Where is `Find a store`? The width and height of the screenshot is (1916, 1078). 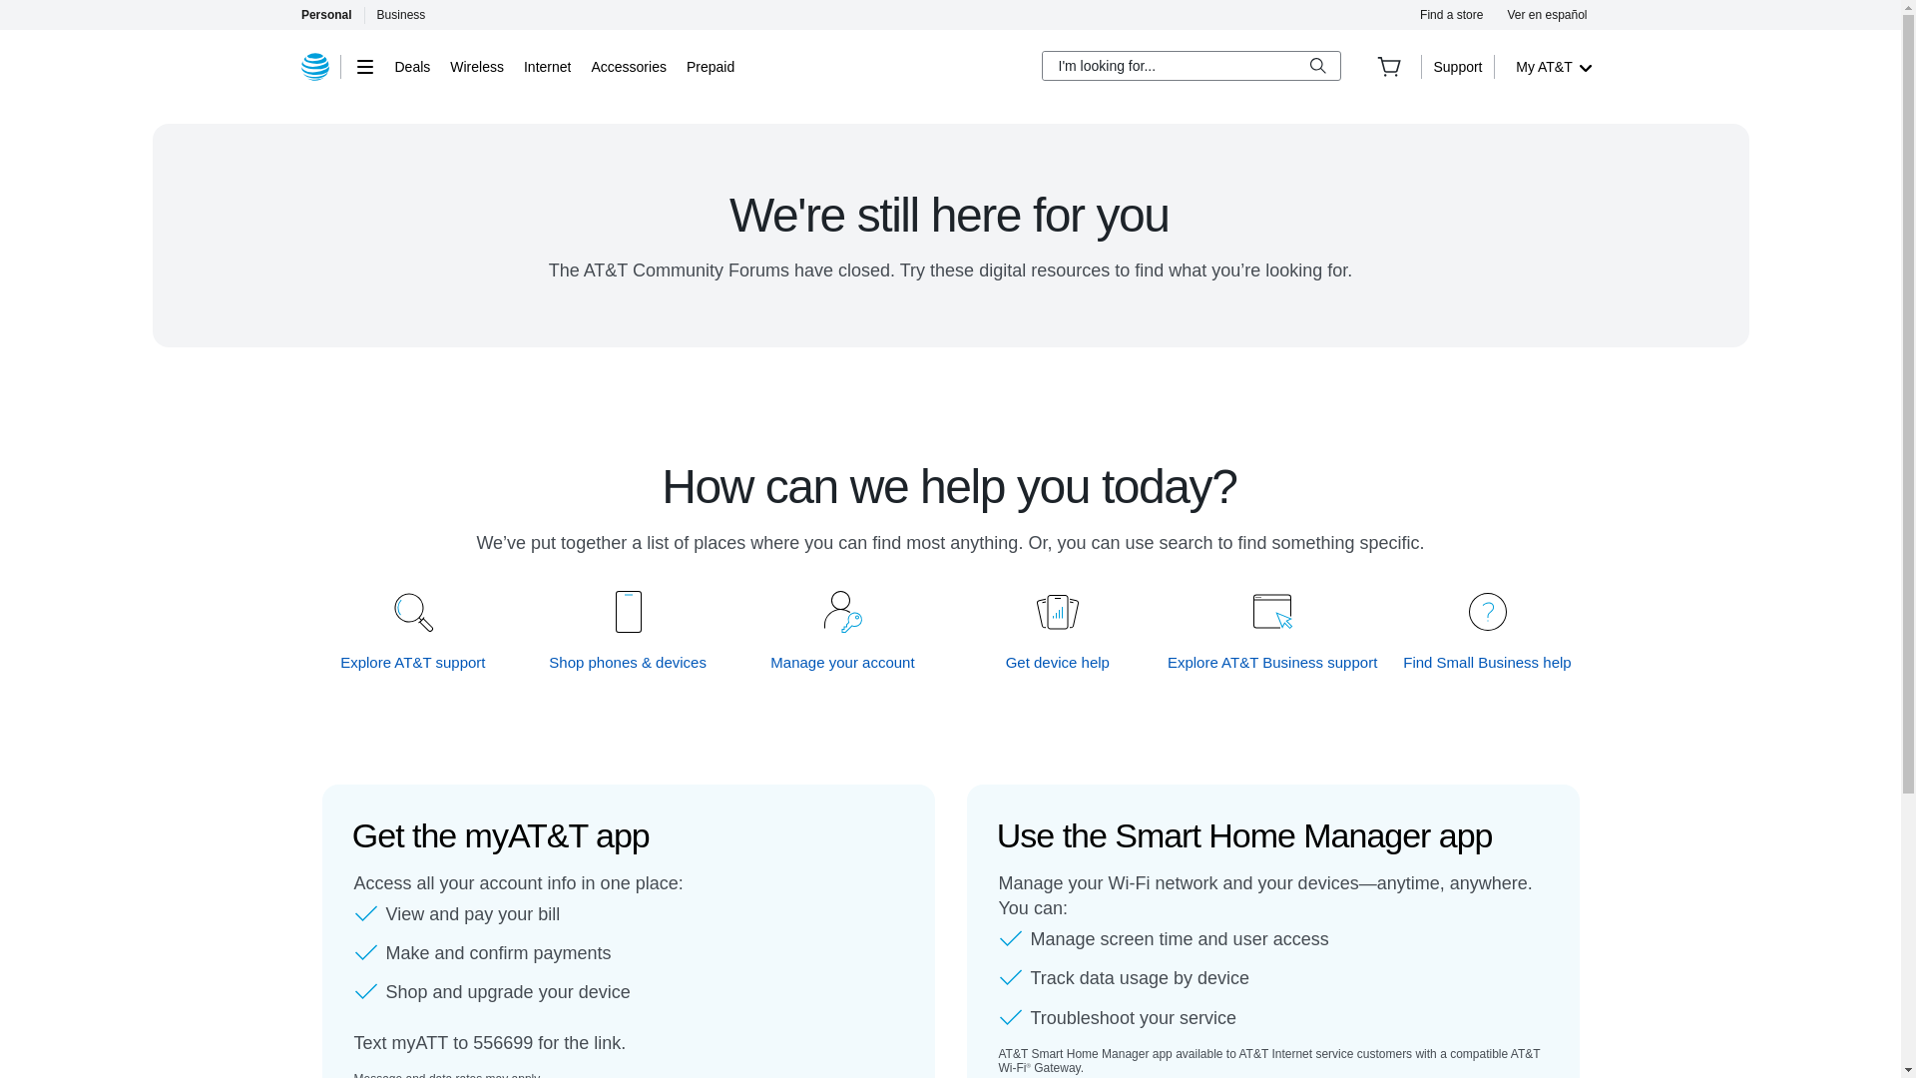 Find a store is located at coordinates (1451, 14).